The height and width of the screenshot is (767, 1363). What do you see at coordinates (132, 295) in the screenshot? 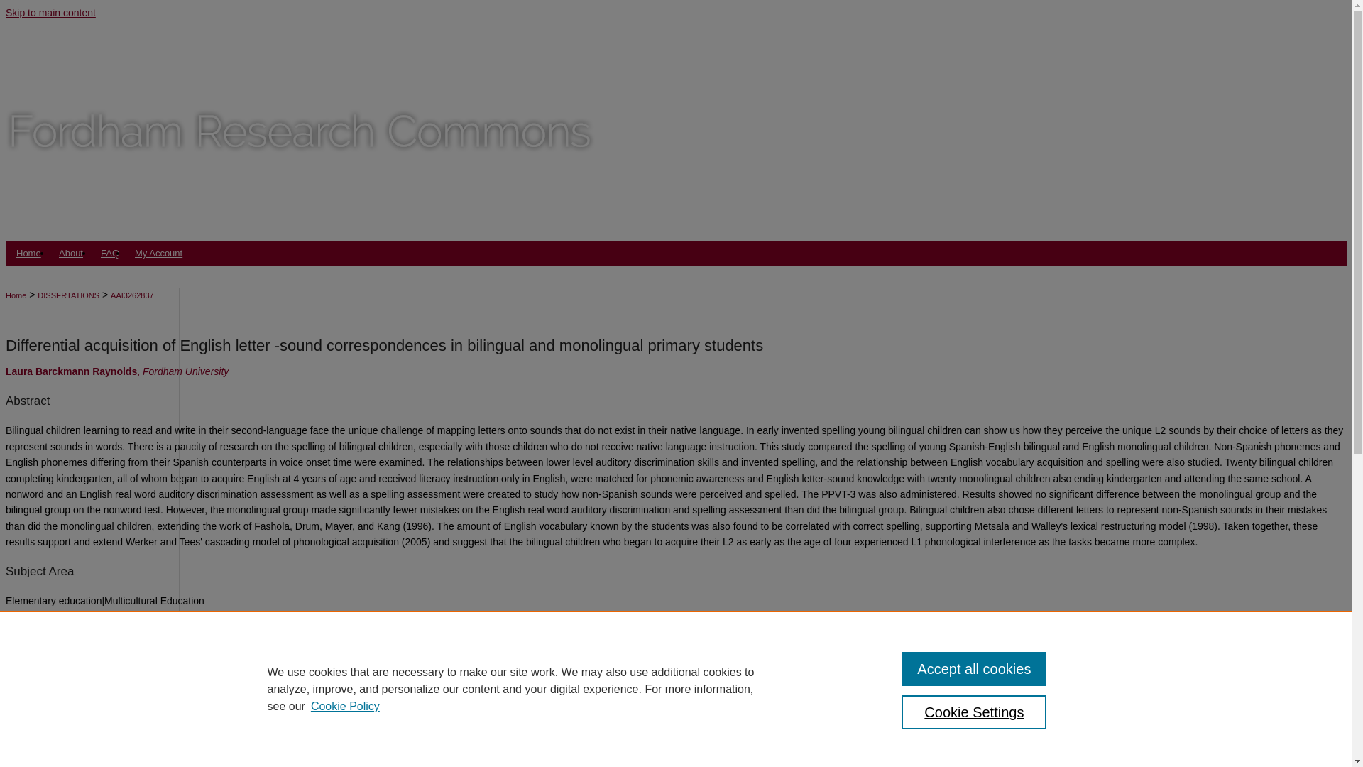
I see `AAI3262837` at bounding box center [132, 295].